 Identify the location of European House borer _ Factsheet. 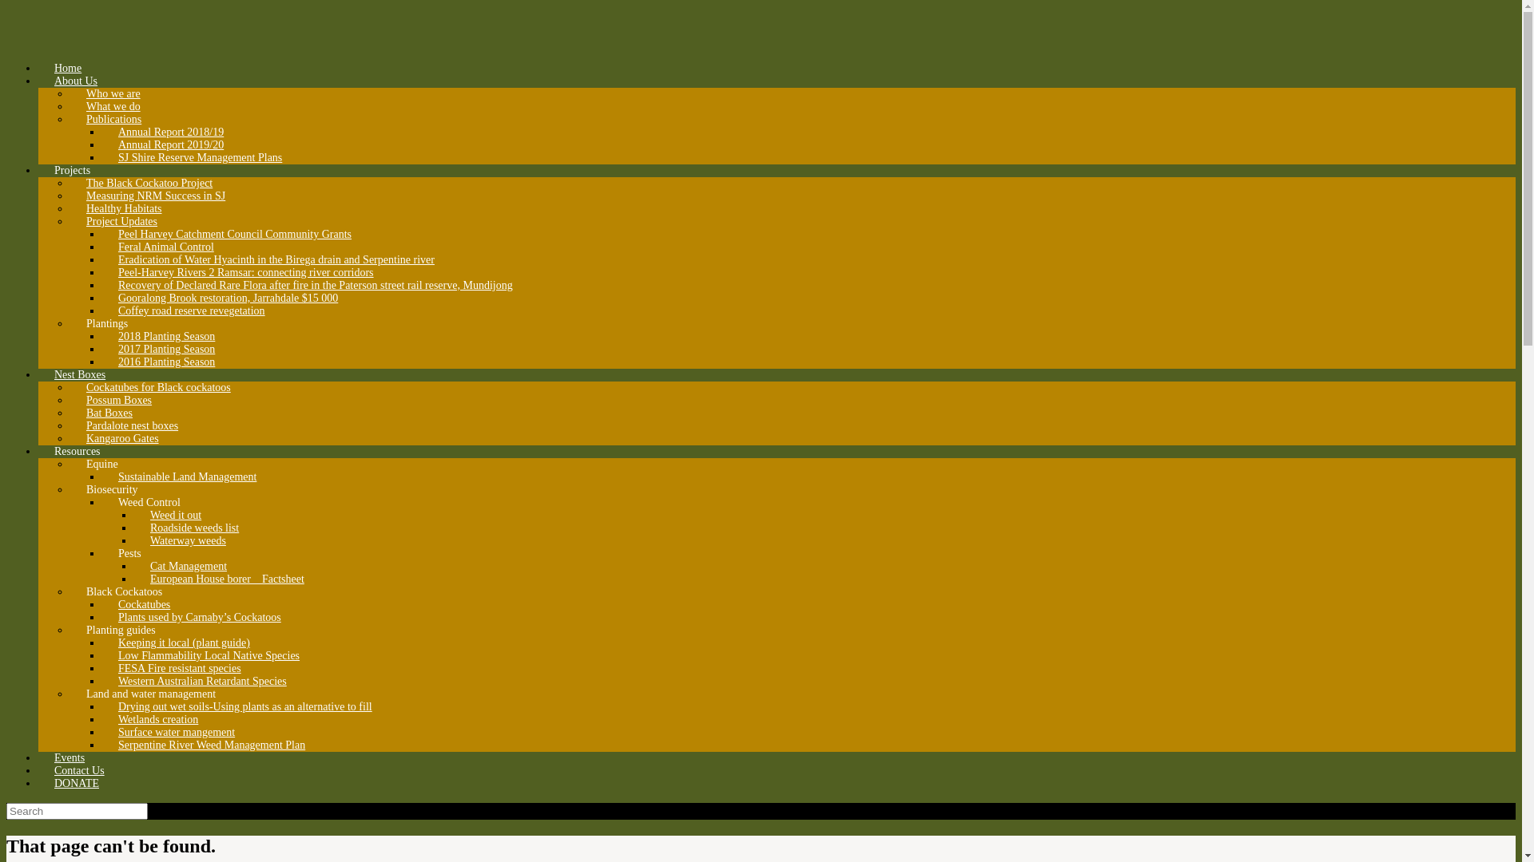
(227, 579).